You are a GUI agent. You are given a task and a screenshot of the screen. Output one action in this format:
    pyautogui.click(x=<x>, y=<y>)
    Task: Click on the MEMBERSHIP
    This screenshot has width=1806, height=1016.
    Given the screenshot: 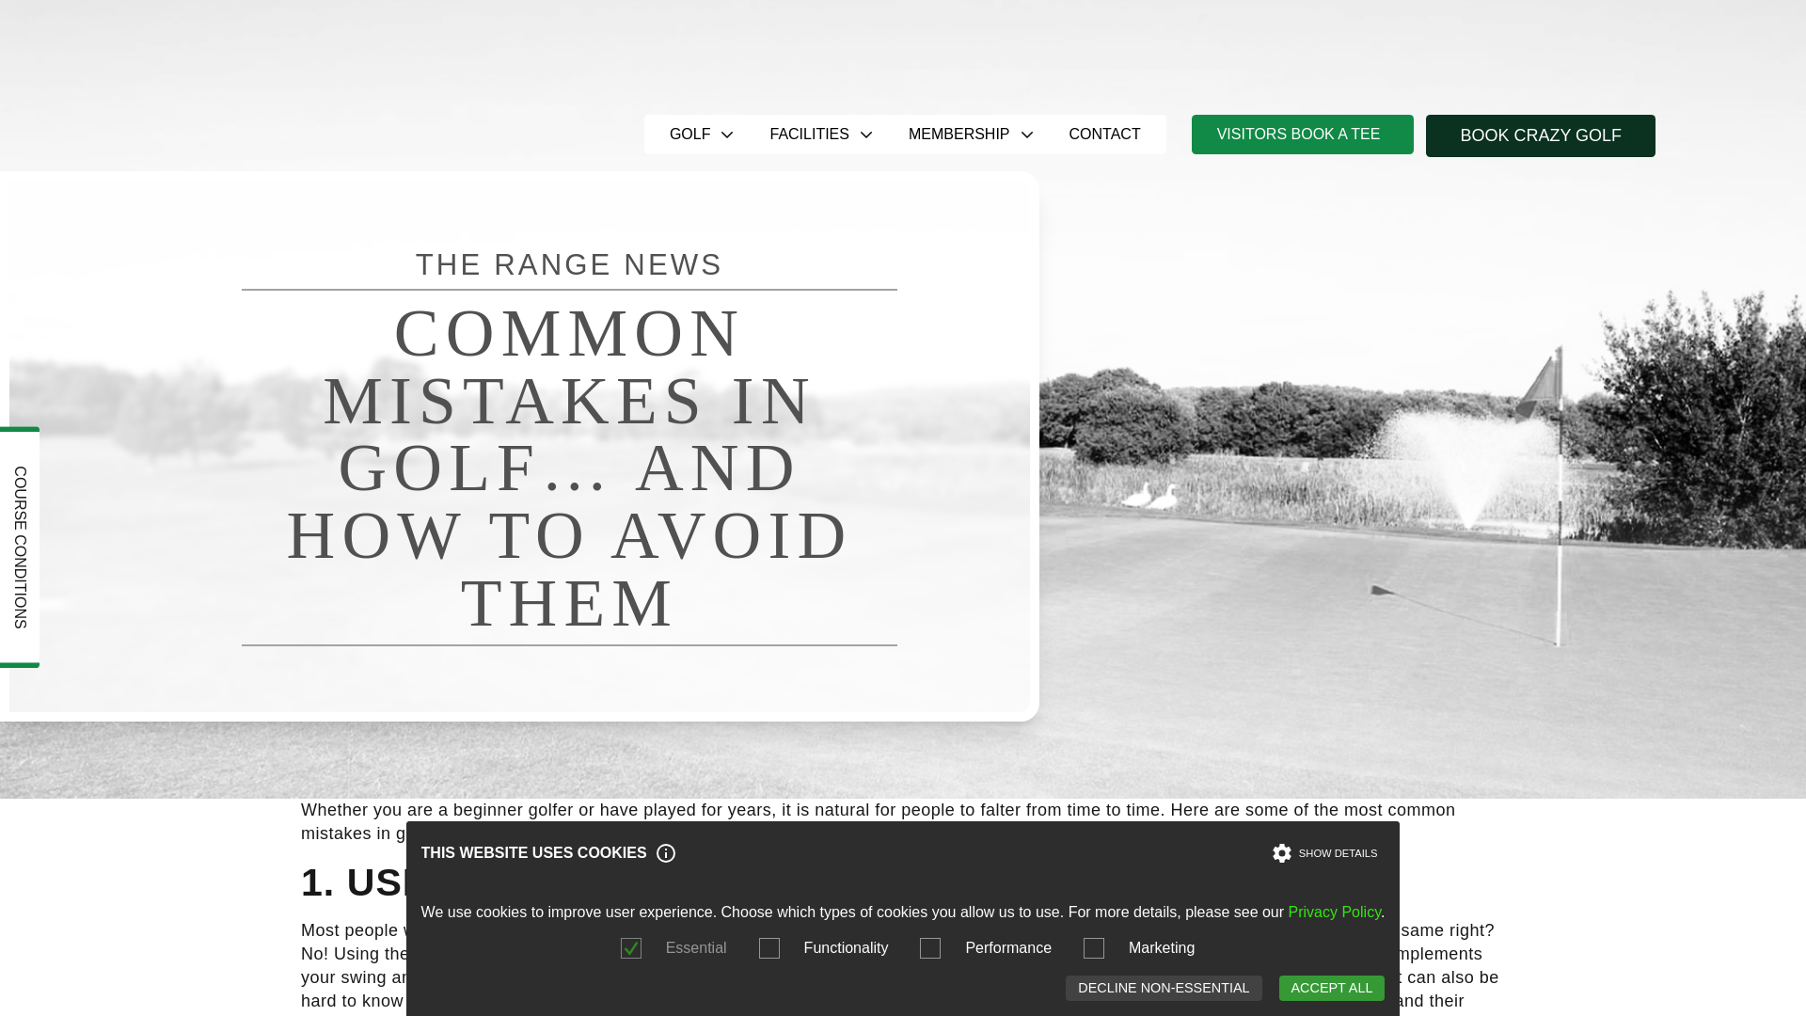 What is the action you would take?
    pyautogui.click(x=963, y=135)
    